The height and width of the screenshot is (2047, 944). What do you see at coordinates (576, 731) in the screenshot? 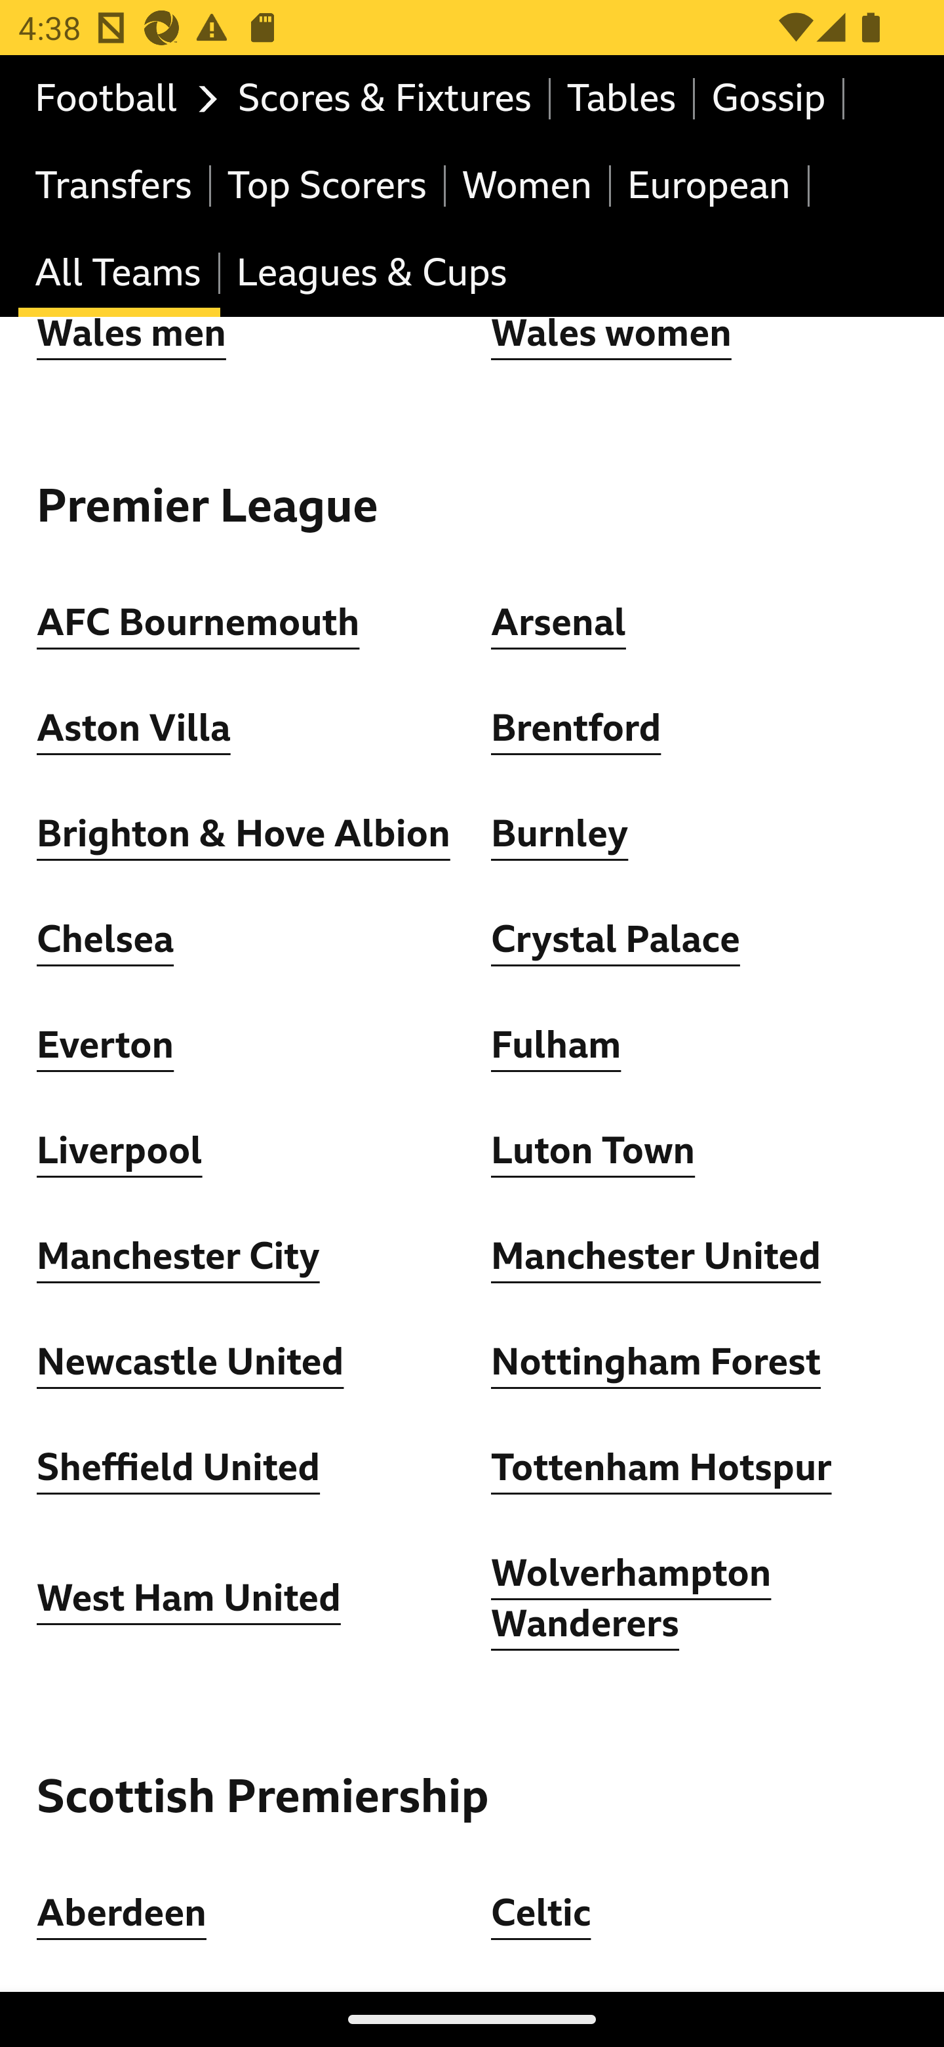
I see `Brentford` at bounding box center [576, 731].